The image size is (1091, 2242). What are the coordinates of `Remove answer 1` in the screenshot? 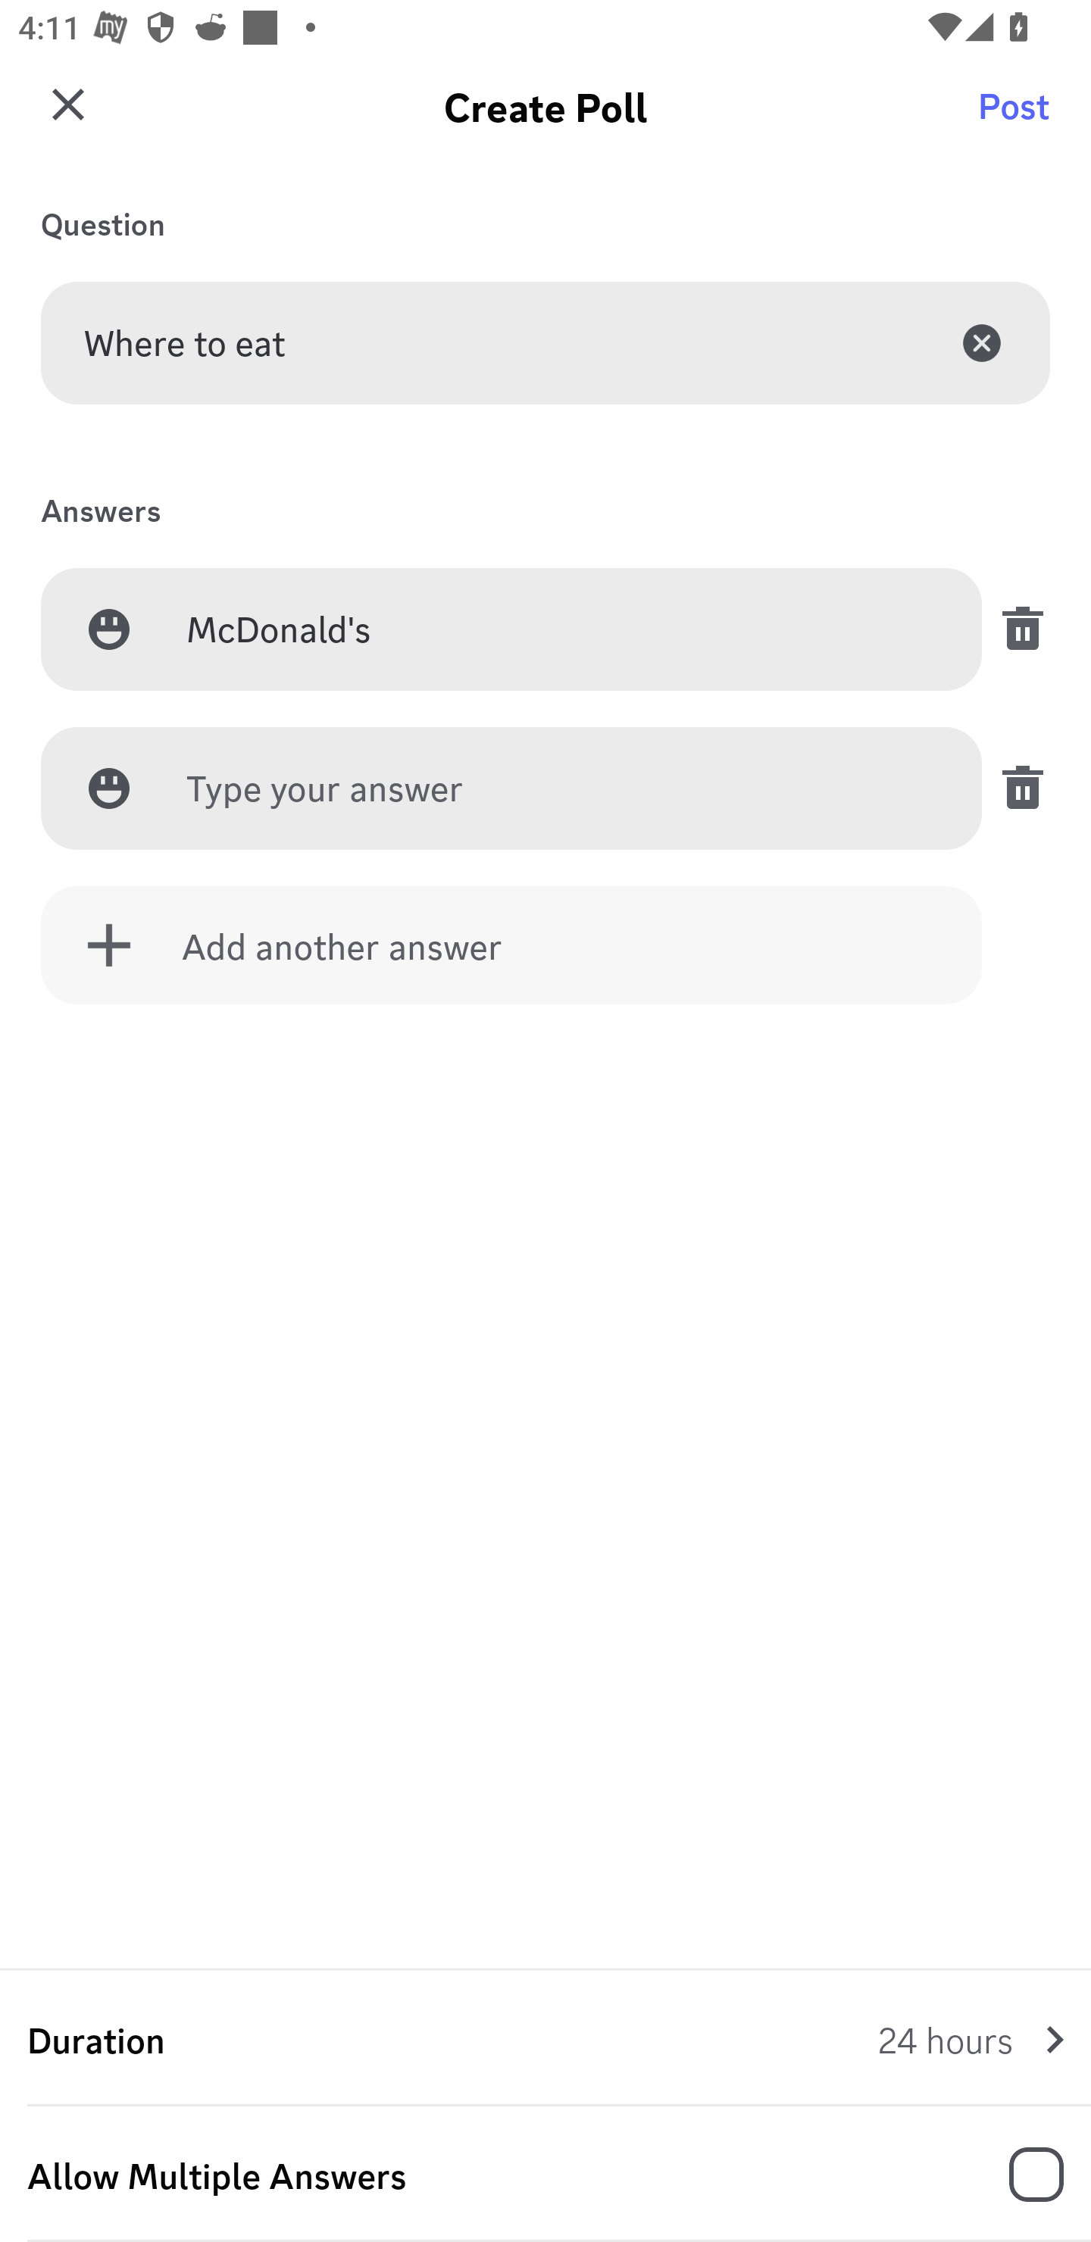 It's located at (1015, 629).